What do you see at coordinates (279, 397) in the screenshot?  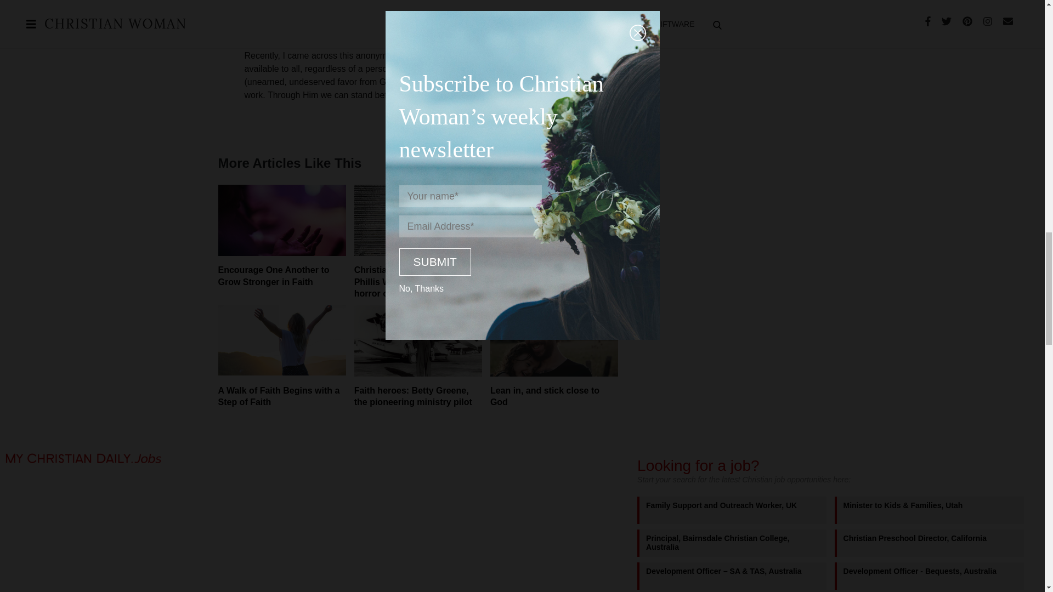 I see `A Walk of Faith Begins with a Step of Faith` at bounding box center [279, 397].